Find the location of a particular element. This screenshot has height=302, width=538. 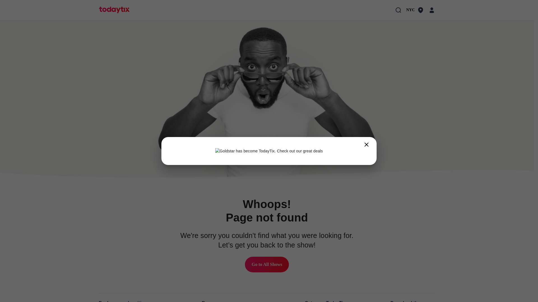

Go to All Shows is located at coordinates (267, 265).